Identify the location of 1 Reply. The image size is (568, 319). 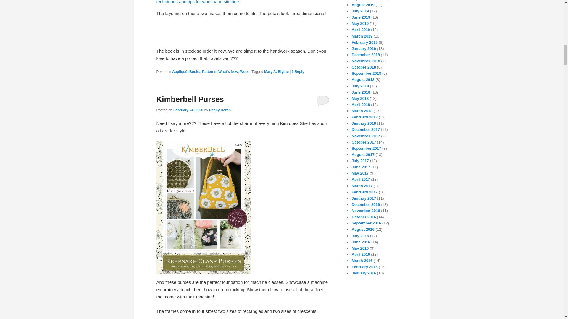
(298, 71).